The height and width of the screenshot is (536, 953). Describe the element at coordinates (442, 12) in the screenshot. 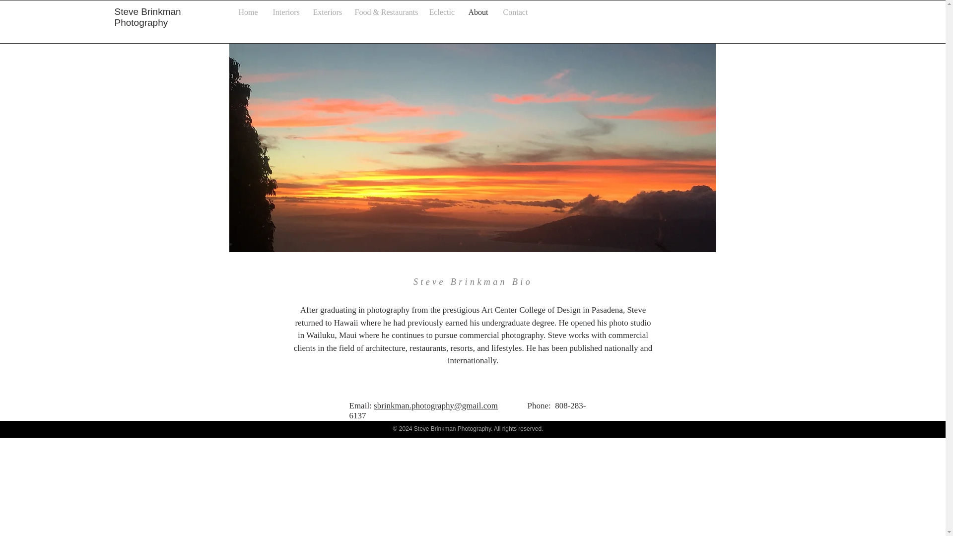

I see `Eclectic` at that location.